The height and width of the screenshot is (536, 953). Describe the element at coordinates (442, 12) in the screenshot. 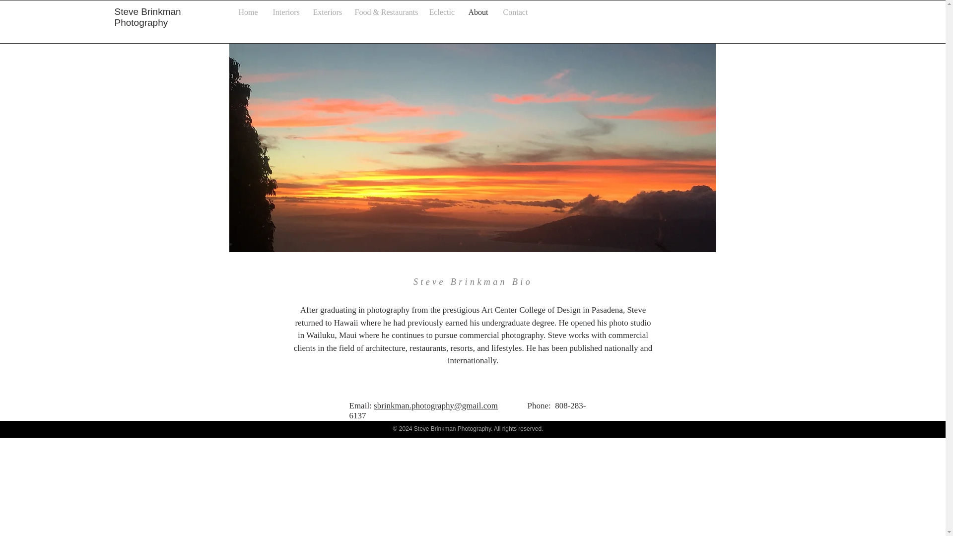

I see `Eclectic` at that location.